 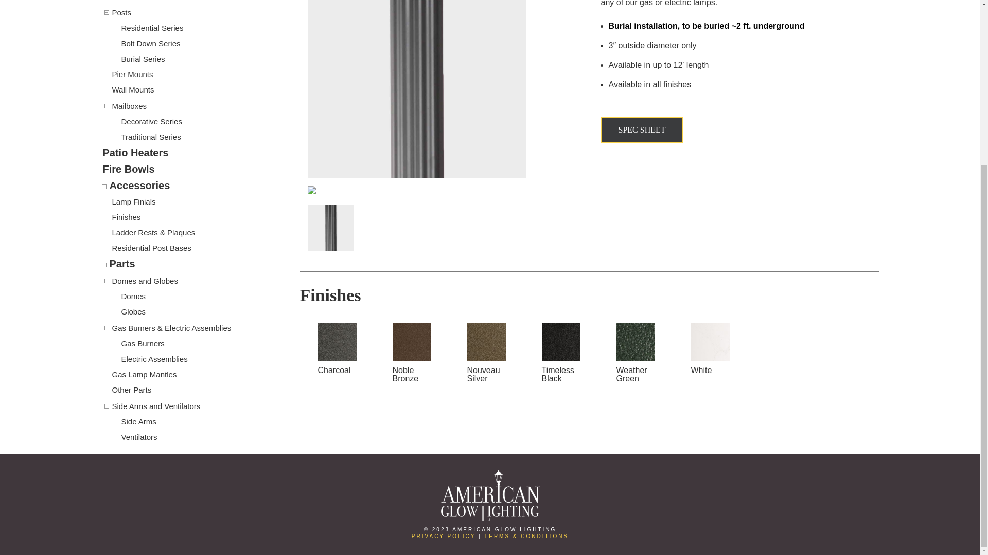 What do you see at coordinates (136, 152) in the screenshot?
I see `Patio Heaters: ` at bounding box center [136, 152].